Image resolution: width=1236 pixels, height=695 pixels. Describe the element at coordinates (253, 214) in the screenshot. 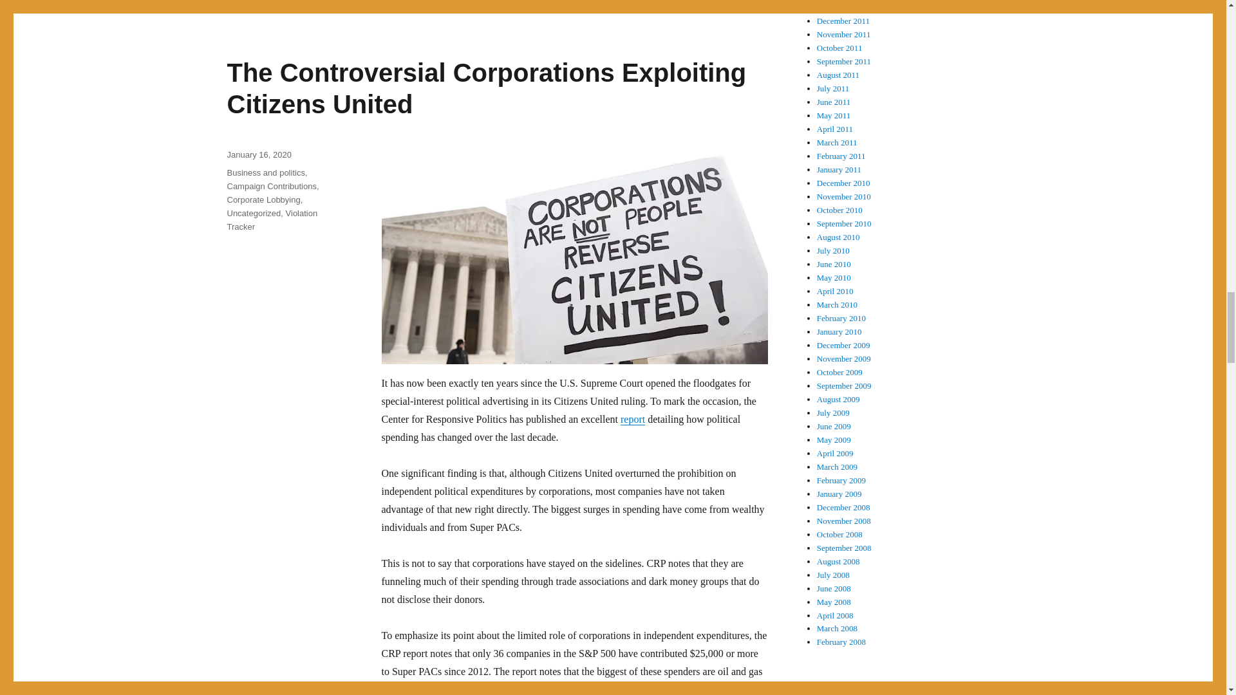

I see `Uncategorized` at that location.